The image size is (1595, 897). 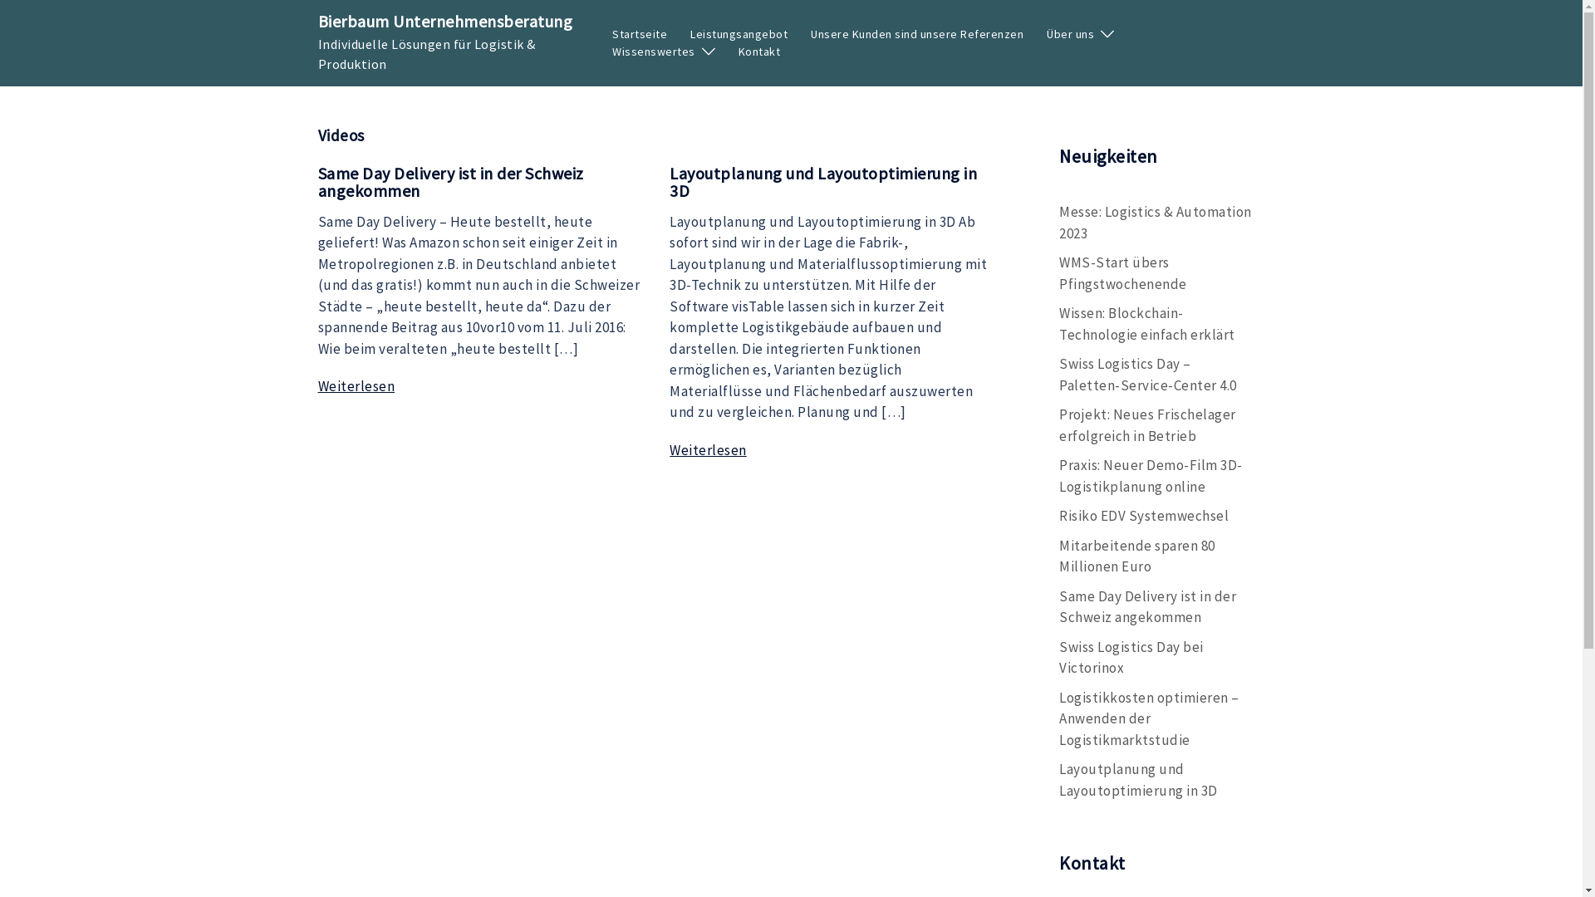 I want to click on Messe: Logistics & Automation 2023, so click(x=1156, y=223).